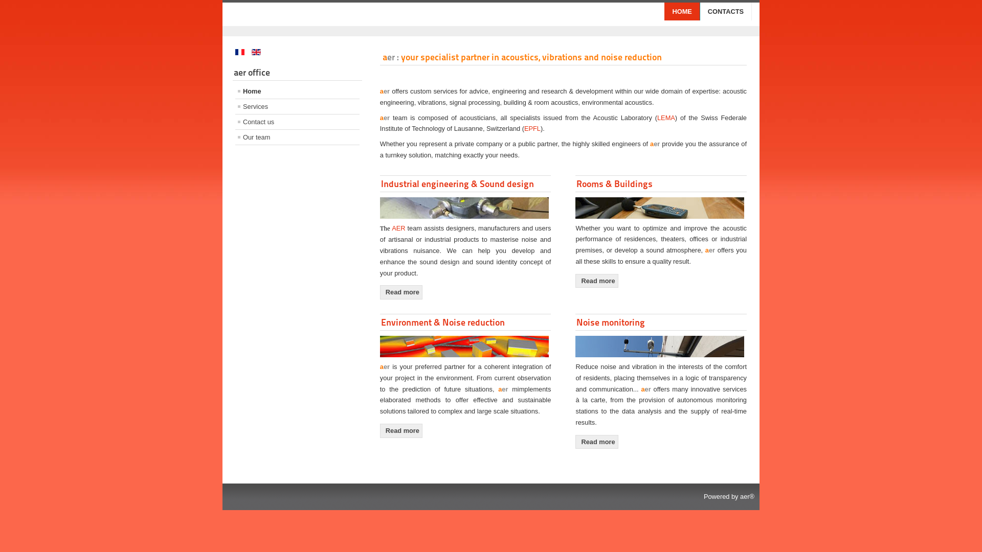 This screenshot has width=982, height=552. Describe the element at coordinates (596, 442) in the screenshot. I see `Read more` at that location.